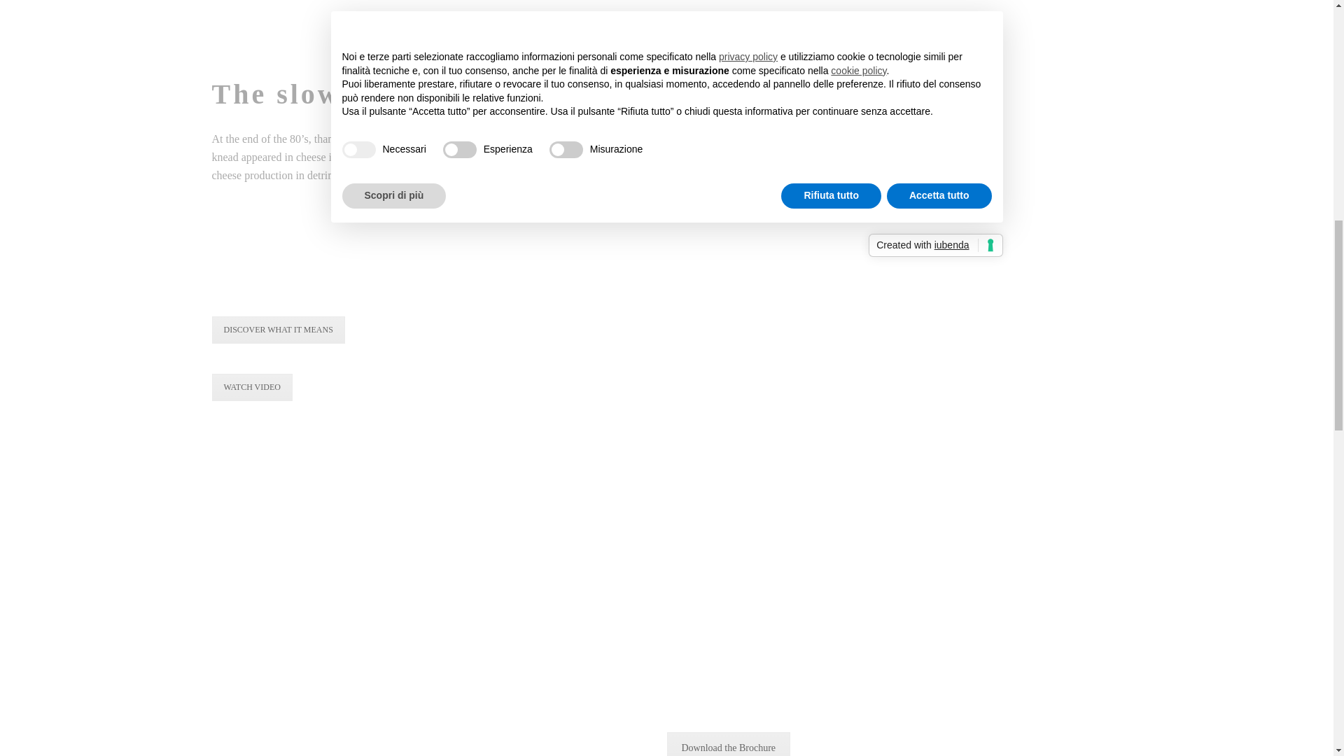 The height and width of the screenshot is (756, 1344). What do you see at coordinates (728, 744) in the screenshot?
I see `Download the Brochure` at bounding box center [728, 744].